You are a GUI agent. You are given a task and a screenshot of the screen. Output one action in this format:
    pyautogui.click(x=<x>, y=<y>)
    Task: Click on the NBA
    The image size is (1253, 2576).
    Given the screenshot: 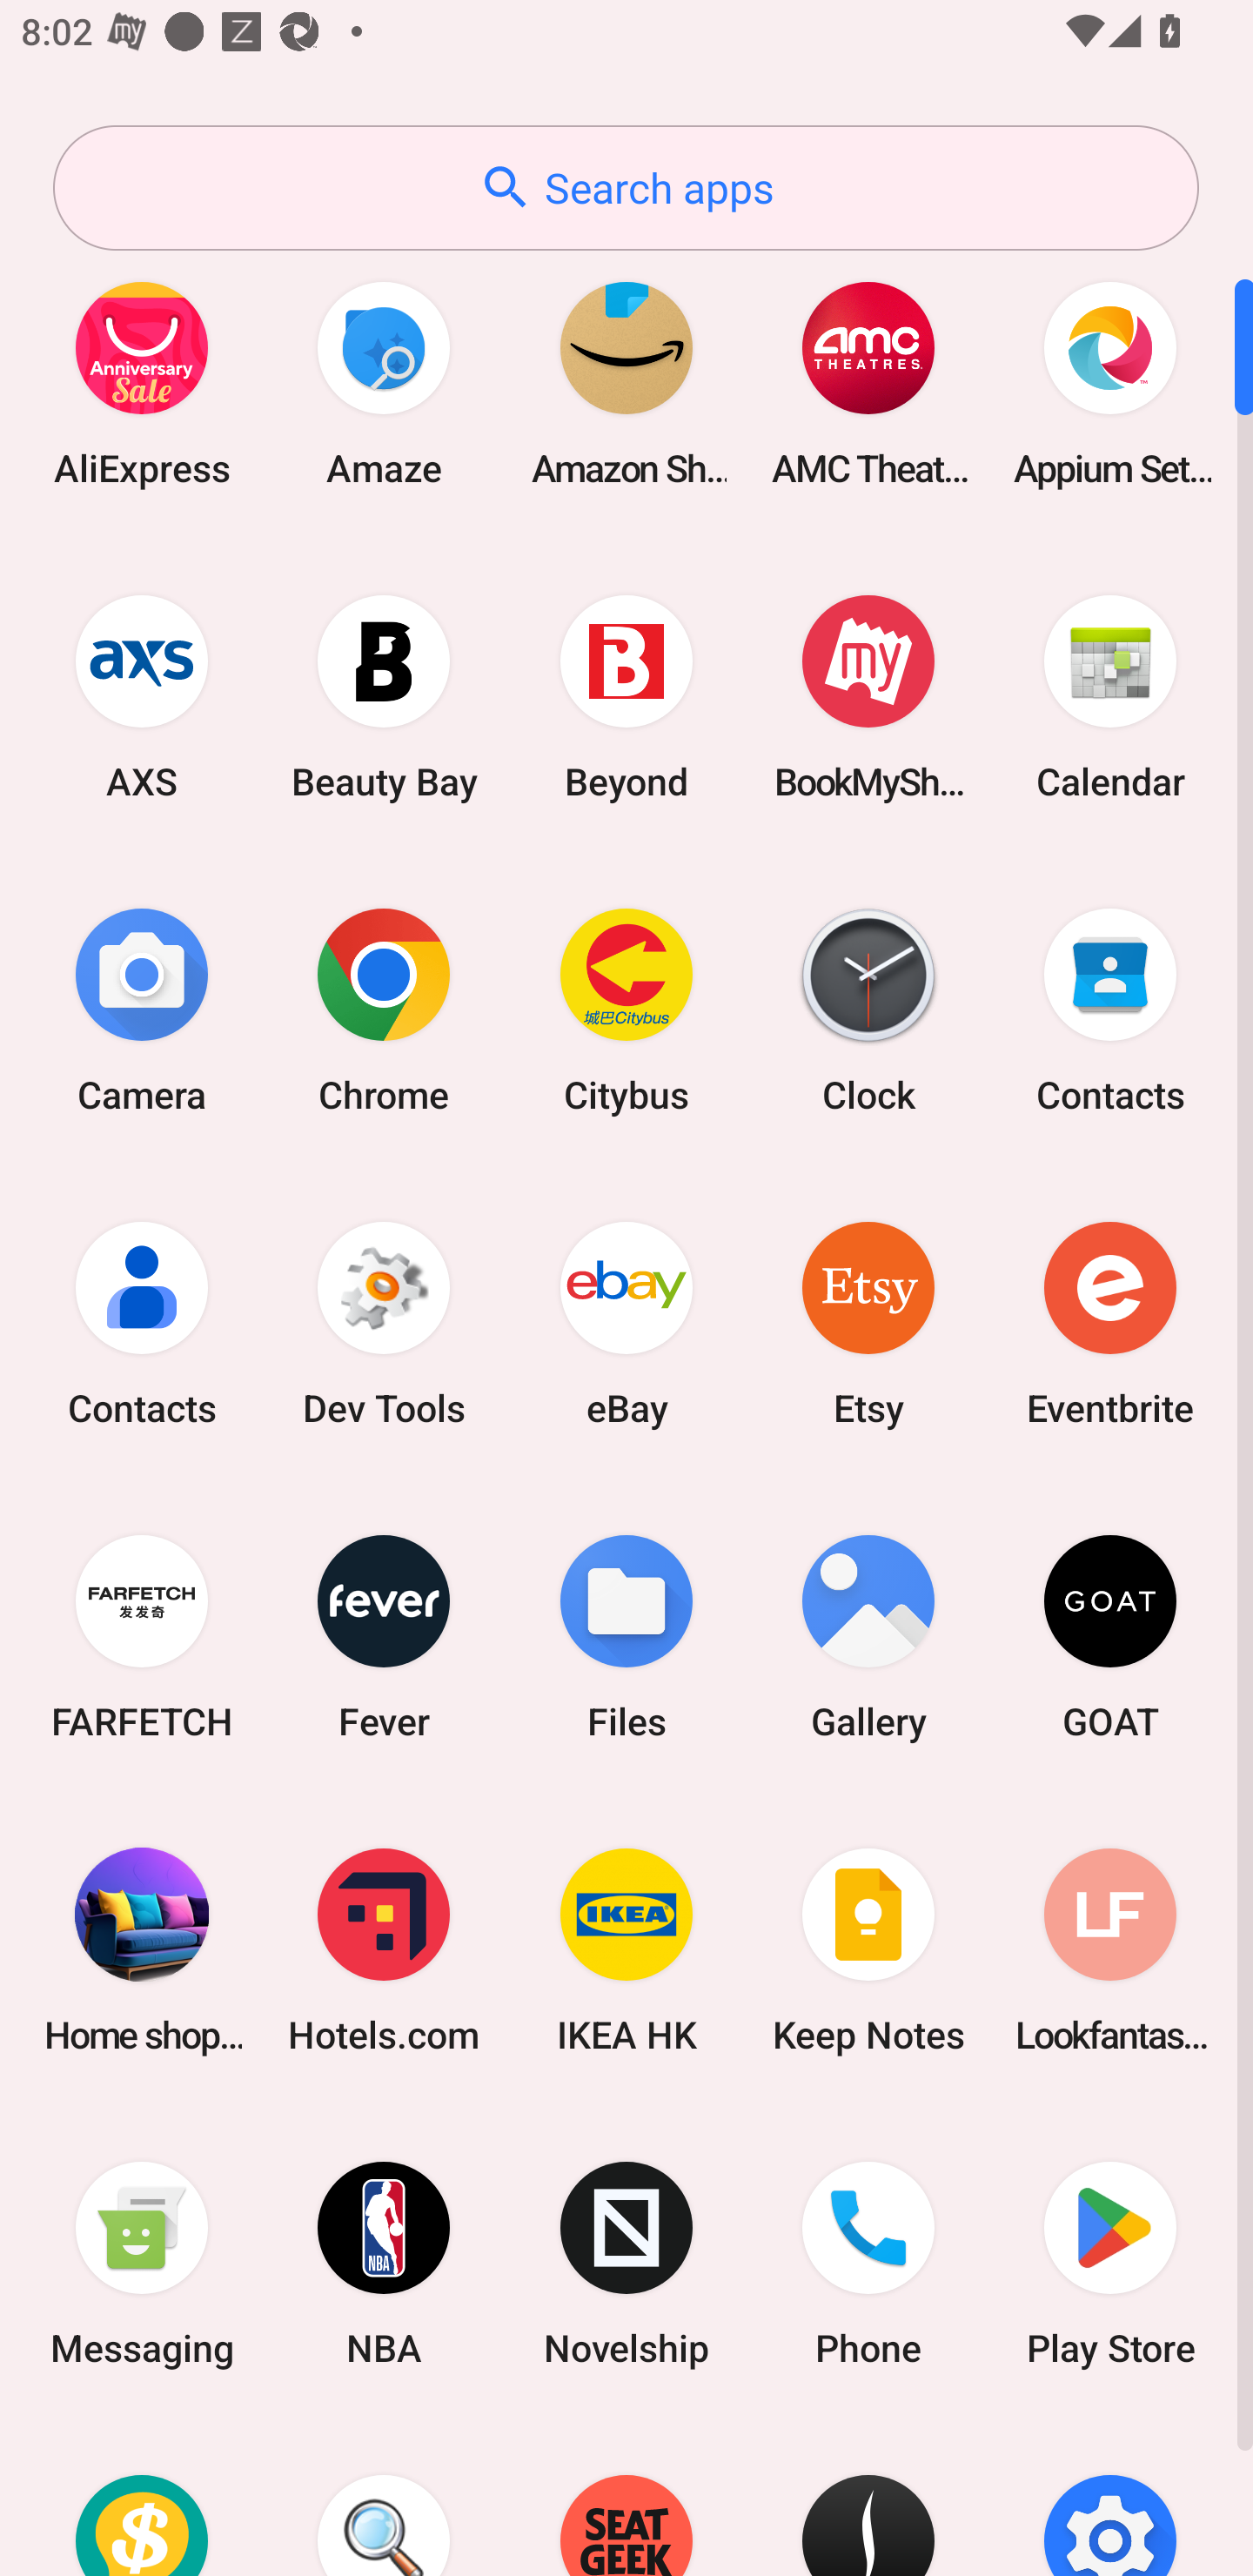 What is the action you would take?
    pyautogui.click(x=384, y=2264)
    